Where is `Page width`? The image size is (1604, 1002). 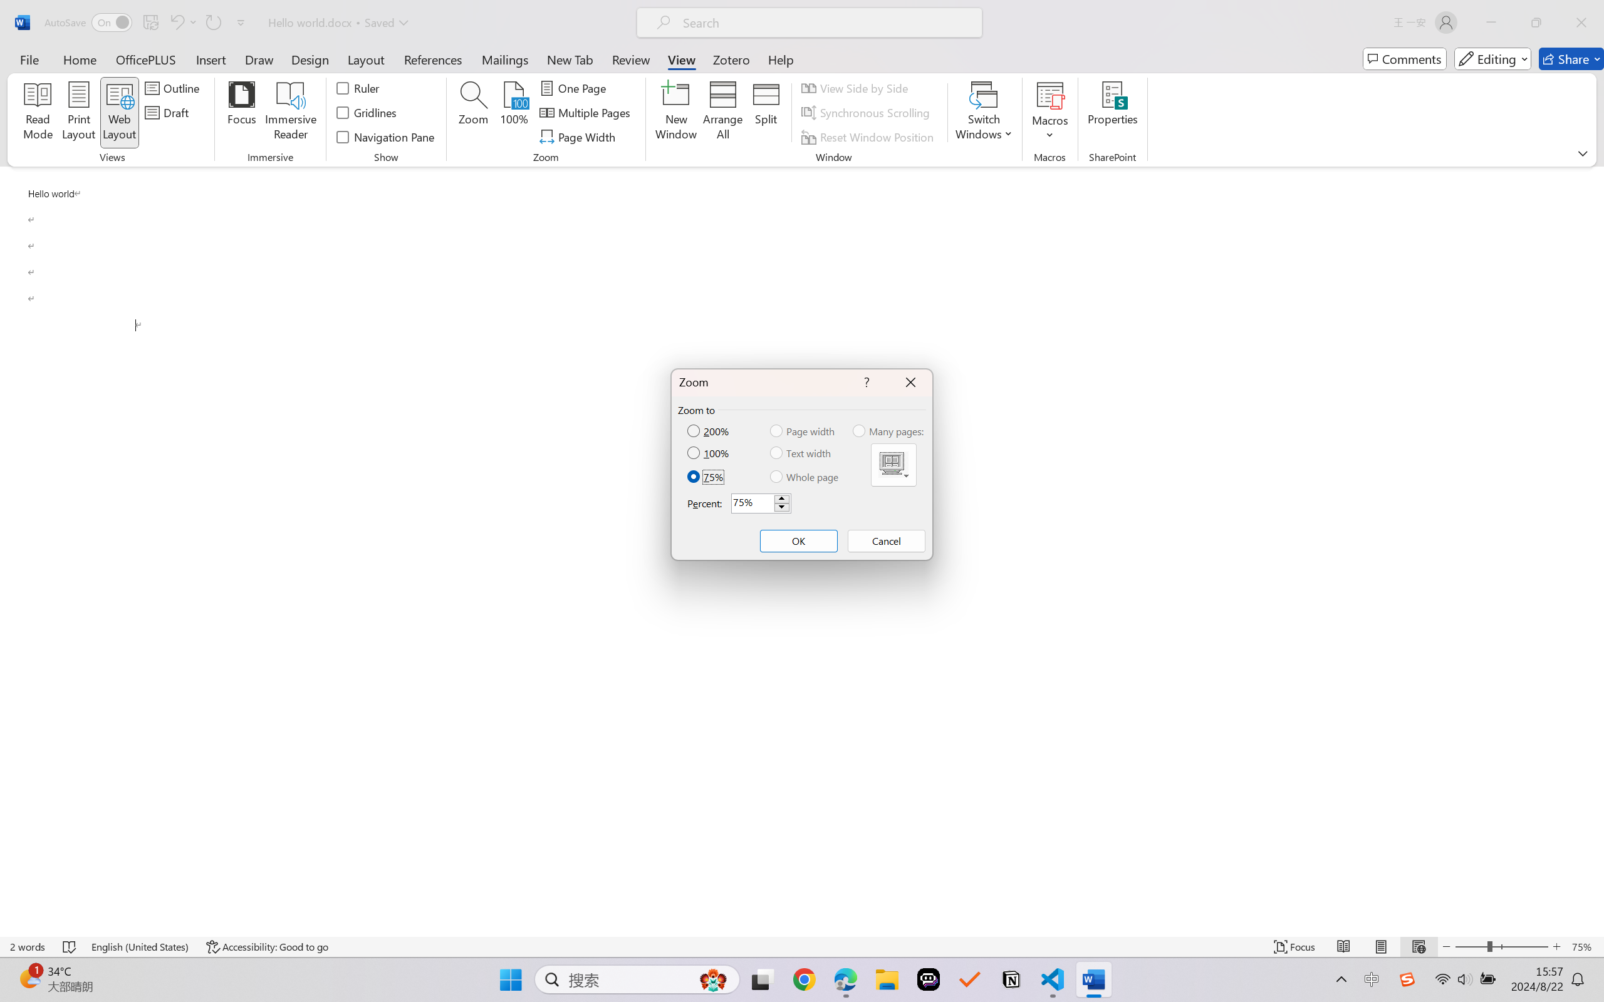
Page width is located at coordinates (803, 431).